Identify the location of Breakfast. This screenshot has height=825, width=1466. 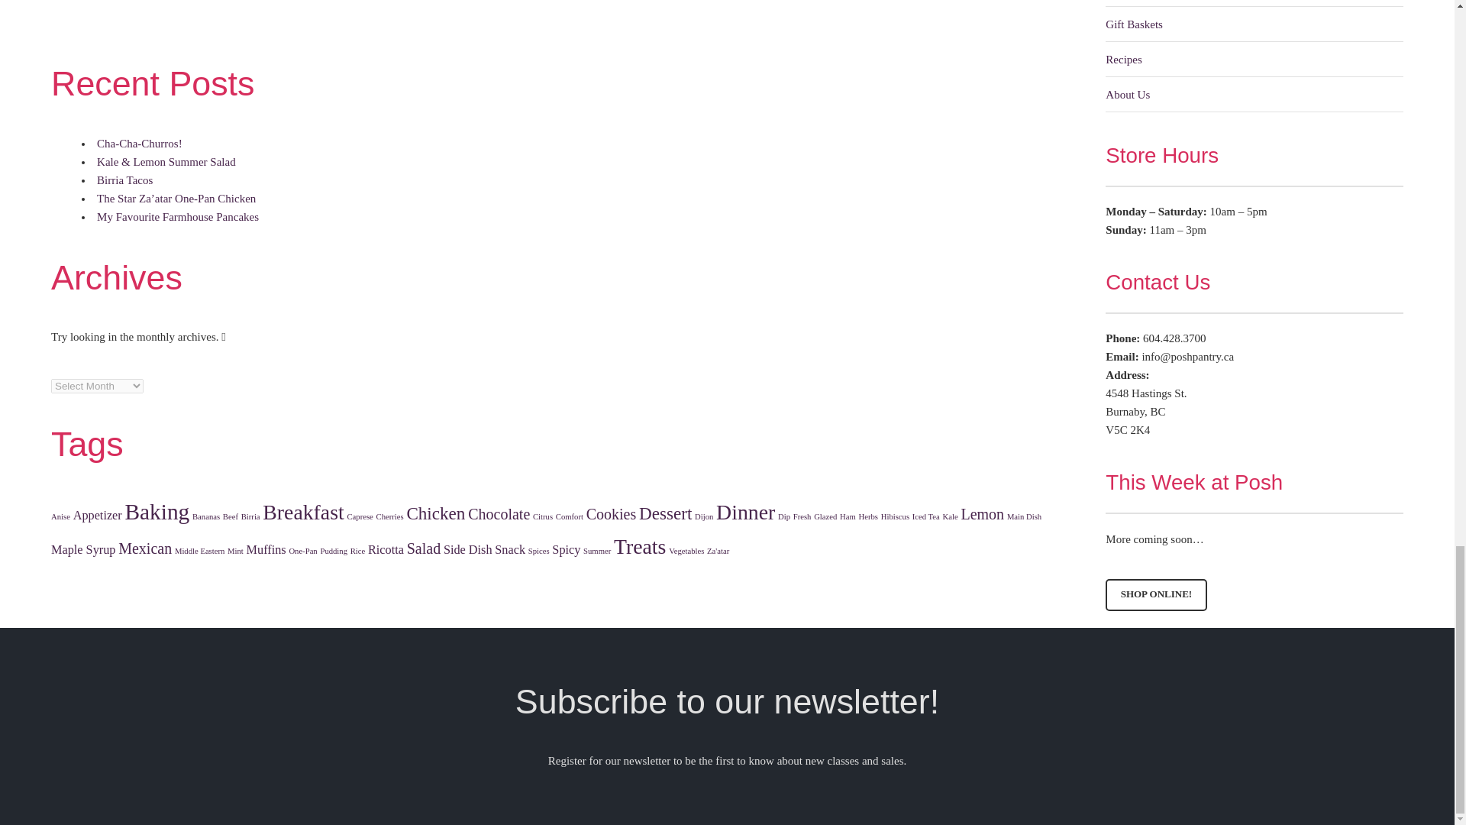
(302, 512).